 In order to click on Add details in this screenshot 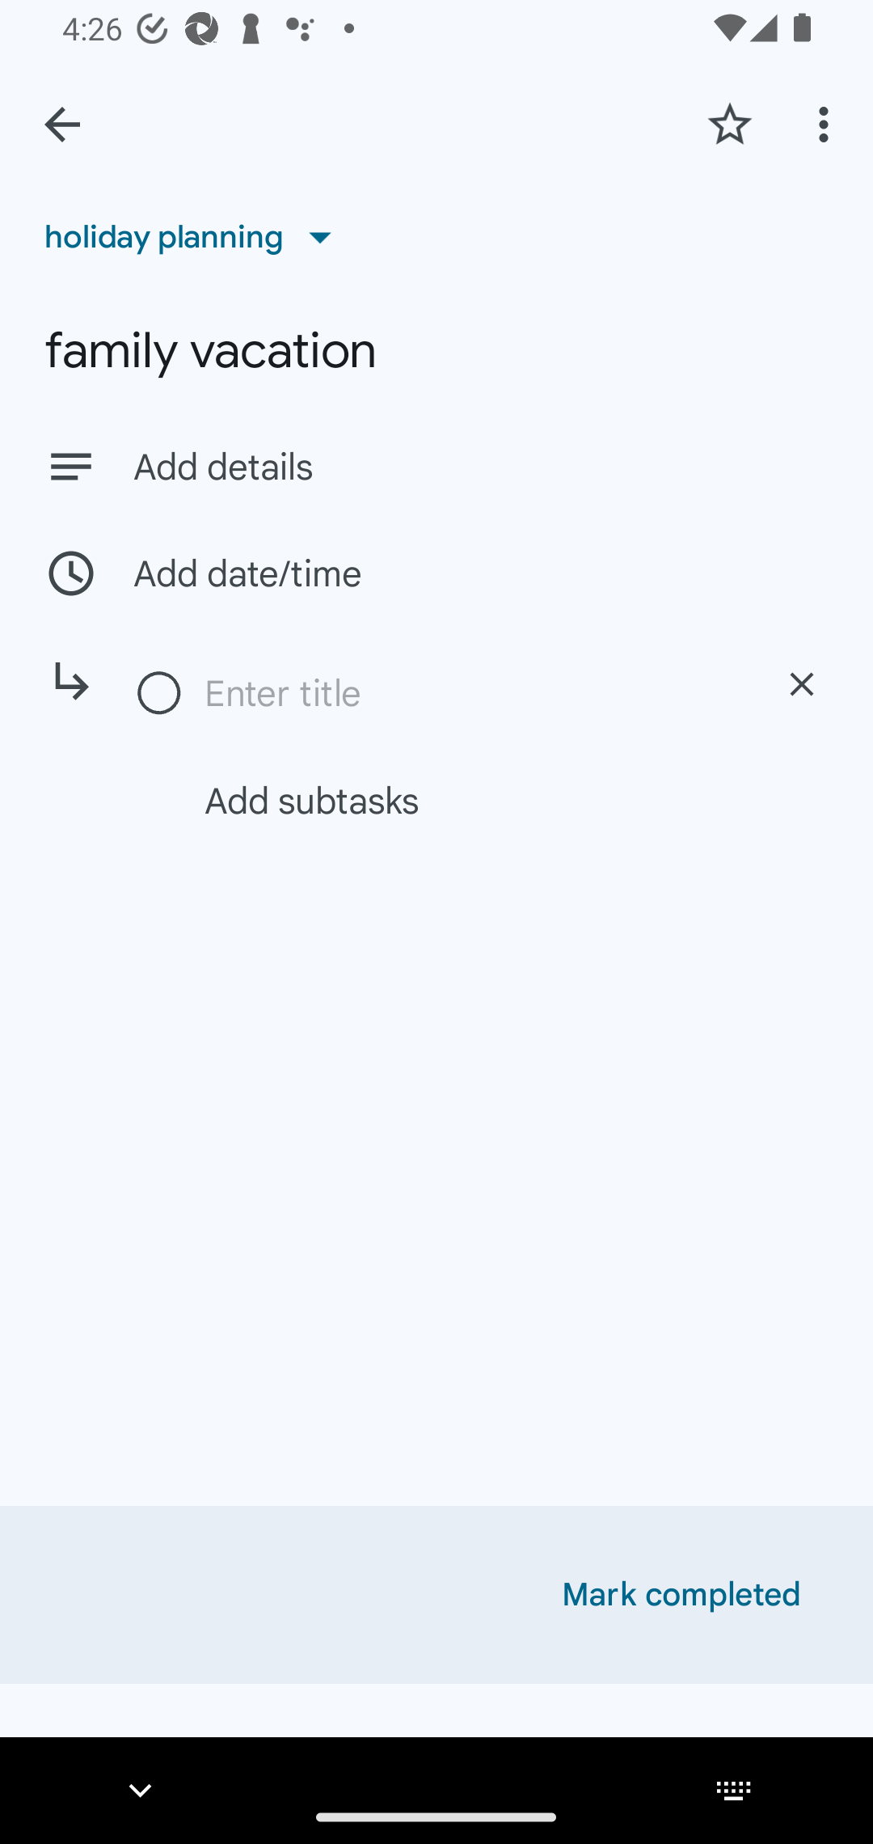, I will do `click(436, 466)`.